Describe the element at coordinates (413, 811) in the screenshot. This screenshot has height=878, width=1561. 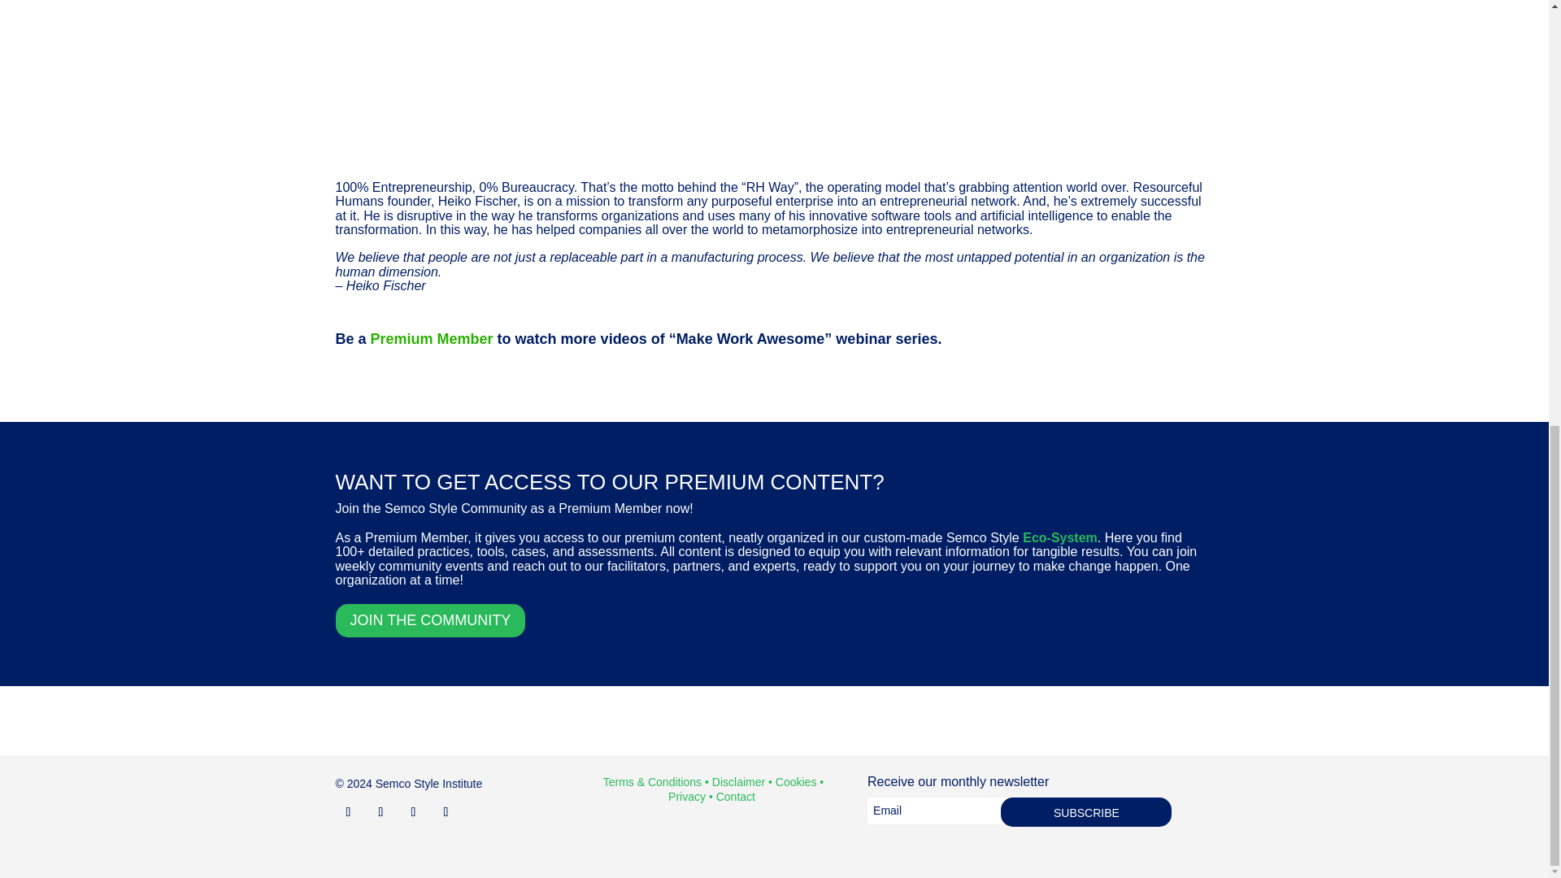
I see `Follow on Facebook` at that location.